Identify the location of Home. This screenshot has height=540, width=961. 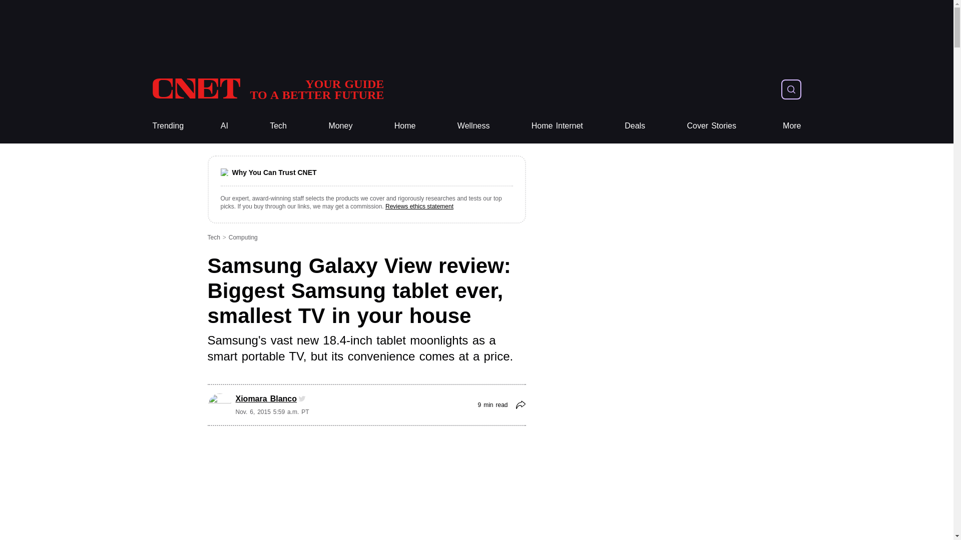
(405, 126).